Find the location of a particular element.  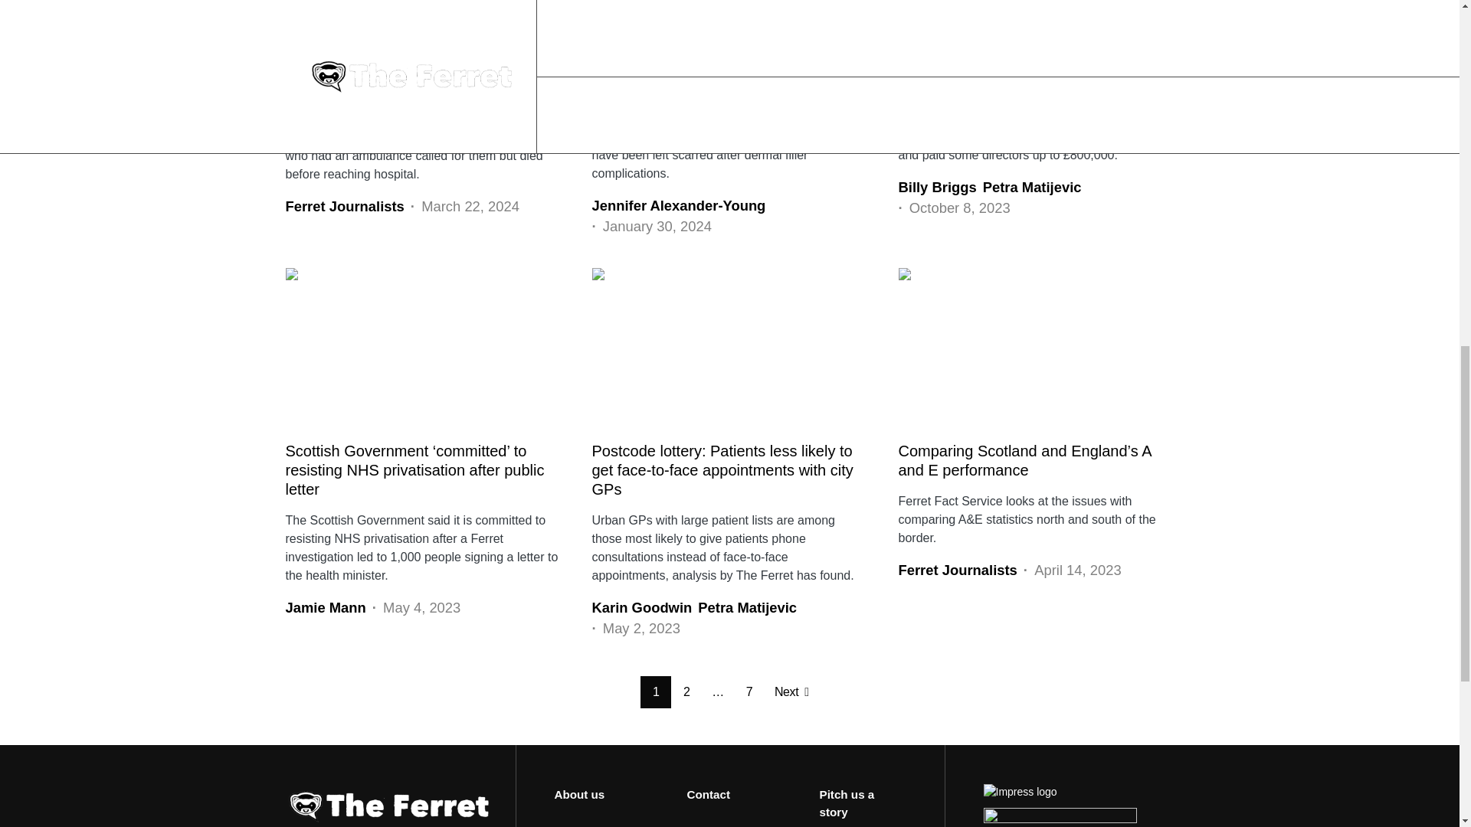

View all posts by Petra Matijevic is located at coordinates (747, 607).